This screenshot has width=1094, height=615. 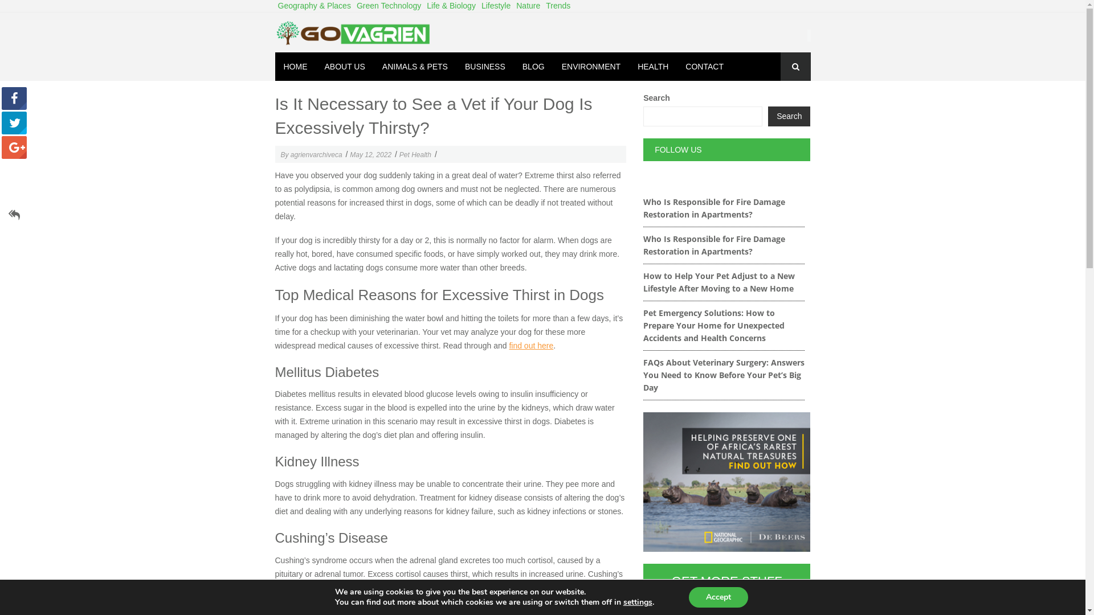 What do you see at coordinates (531, 346) in the screenshot?
I see `find out here` at bounding box center [531, 346].